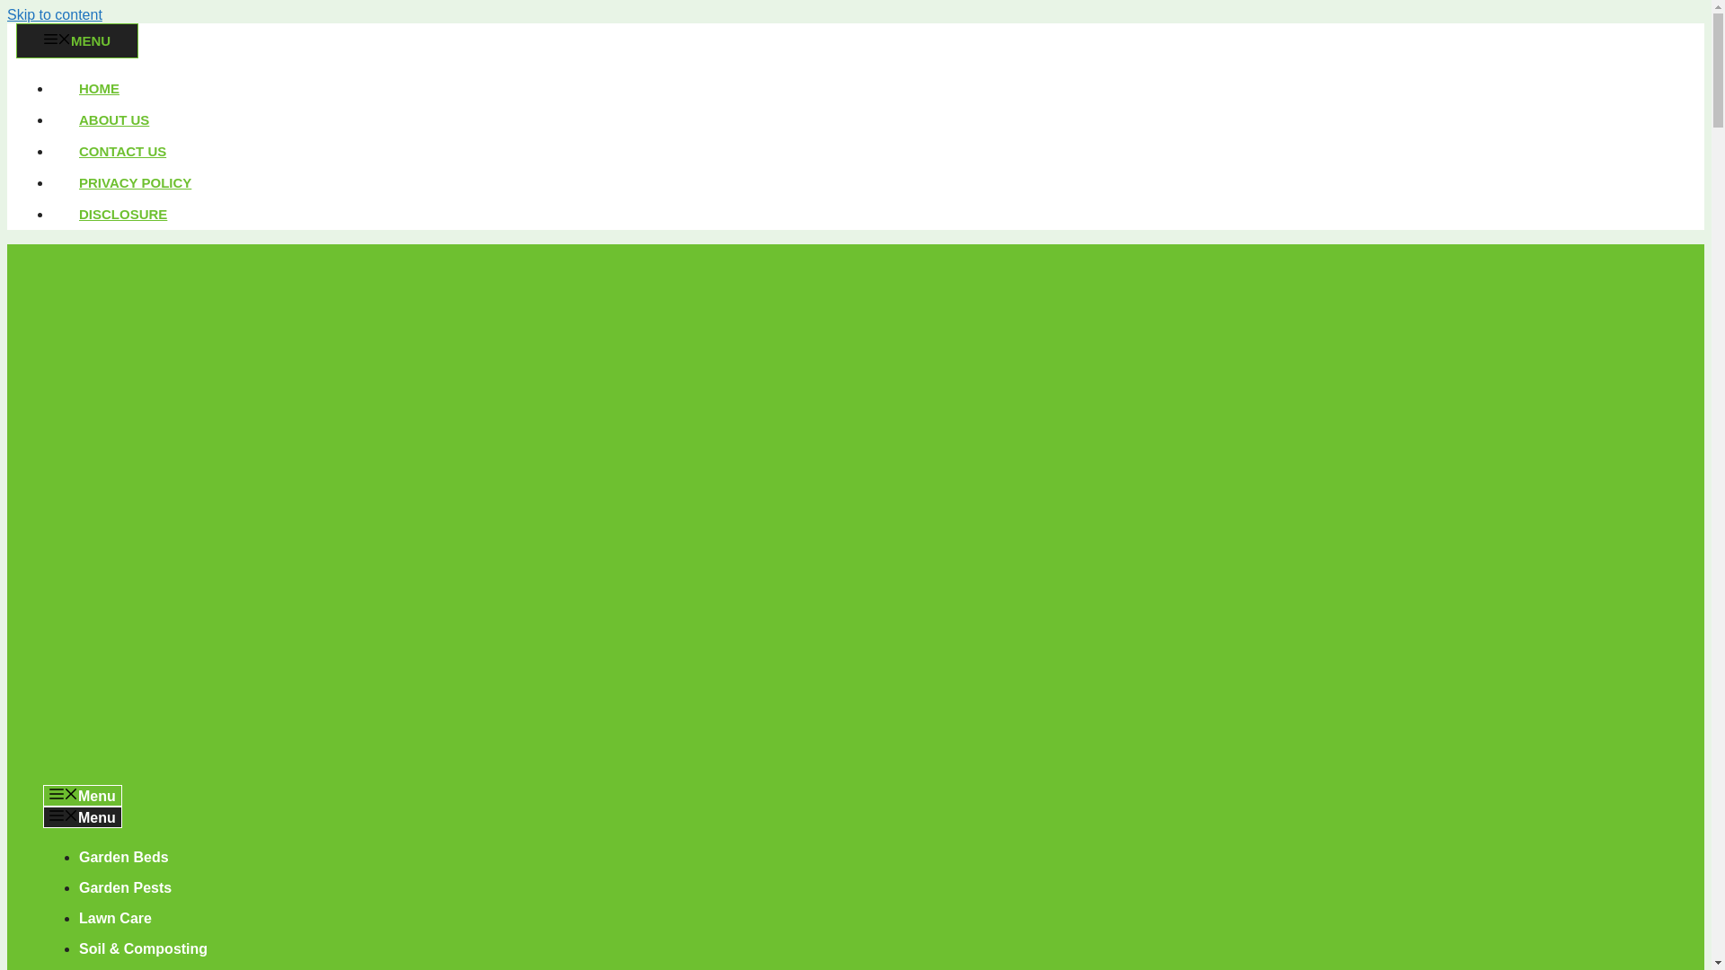  What do you see at coordinates (54, 14) in the screenshot?
I see `Skip to content` at bounding box center [54, 14].